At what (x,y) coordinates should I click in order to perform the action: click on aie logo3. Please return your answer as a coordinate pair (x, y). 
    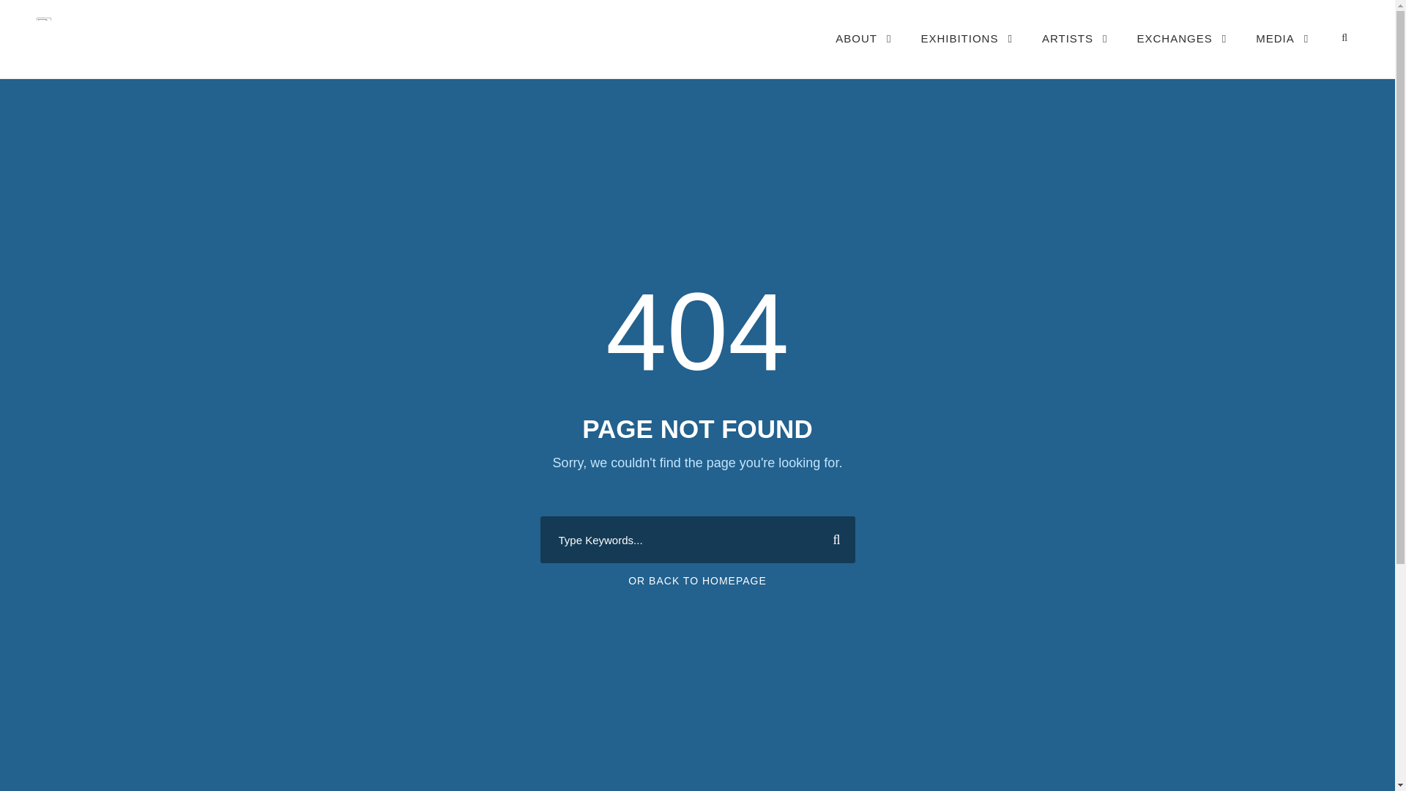
    Looking at the image, I should click on (43, 19).